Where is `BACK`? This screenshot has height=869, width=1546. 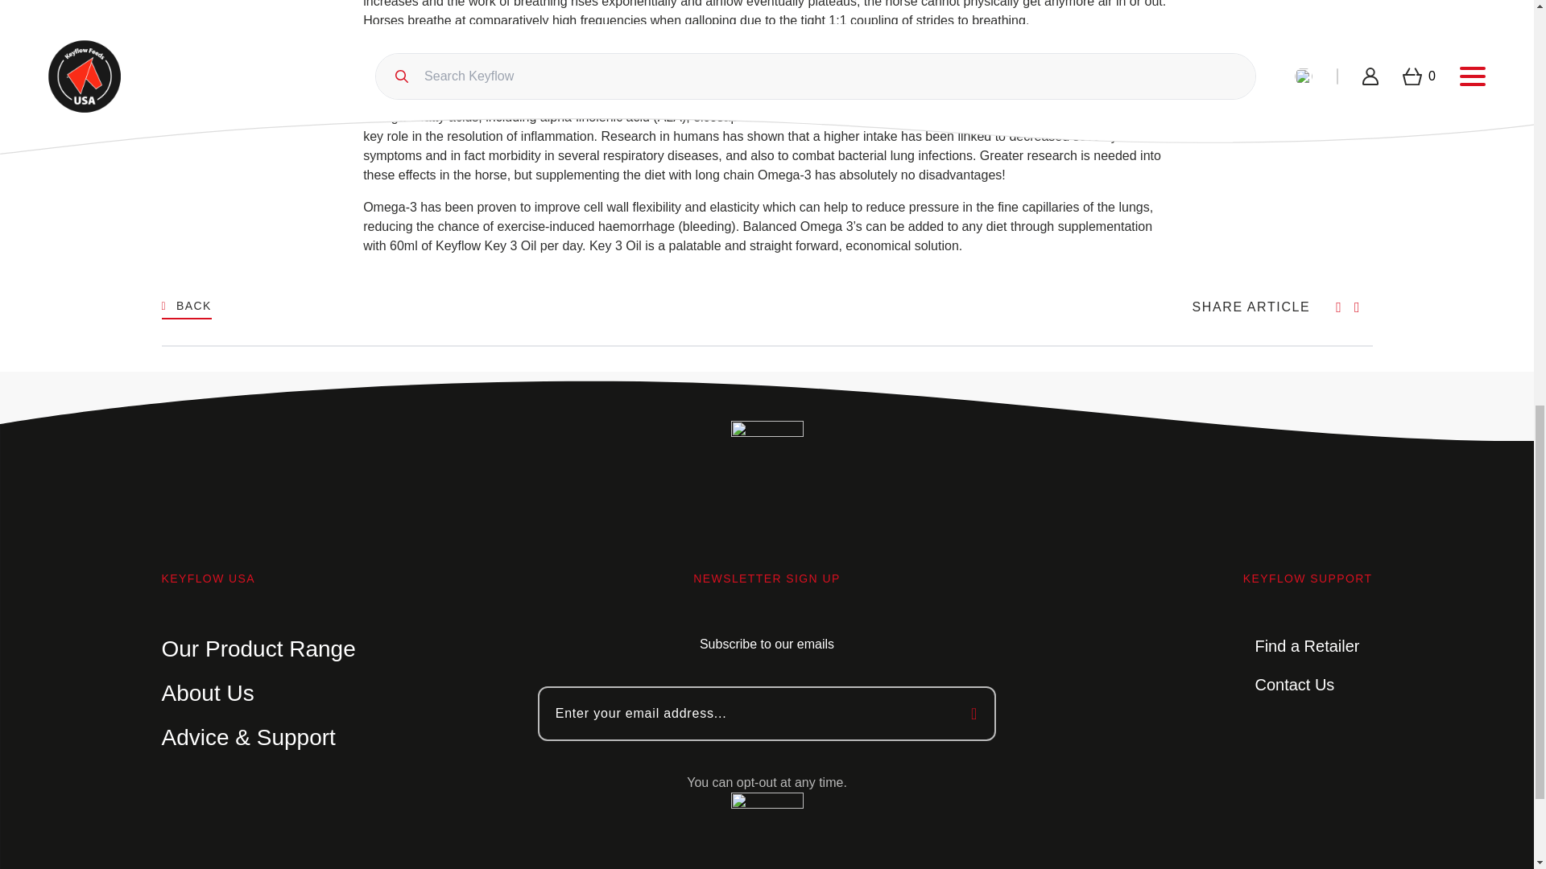 BACK is located at coordinates (185, 307).